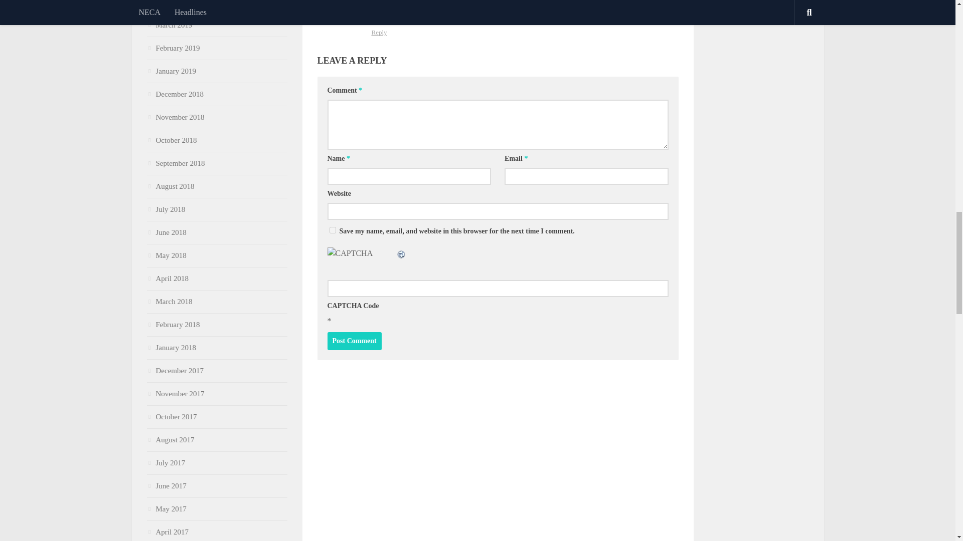 The image size is (963, 541). Describe the element at coordinates (332, 229) in the screenshot. I see `yes` at that location.